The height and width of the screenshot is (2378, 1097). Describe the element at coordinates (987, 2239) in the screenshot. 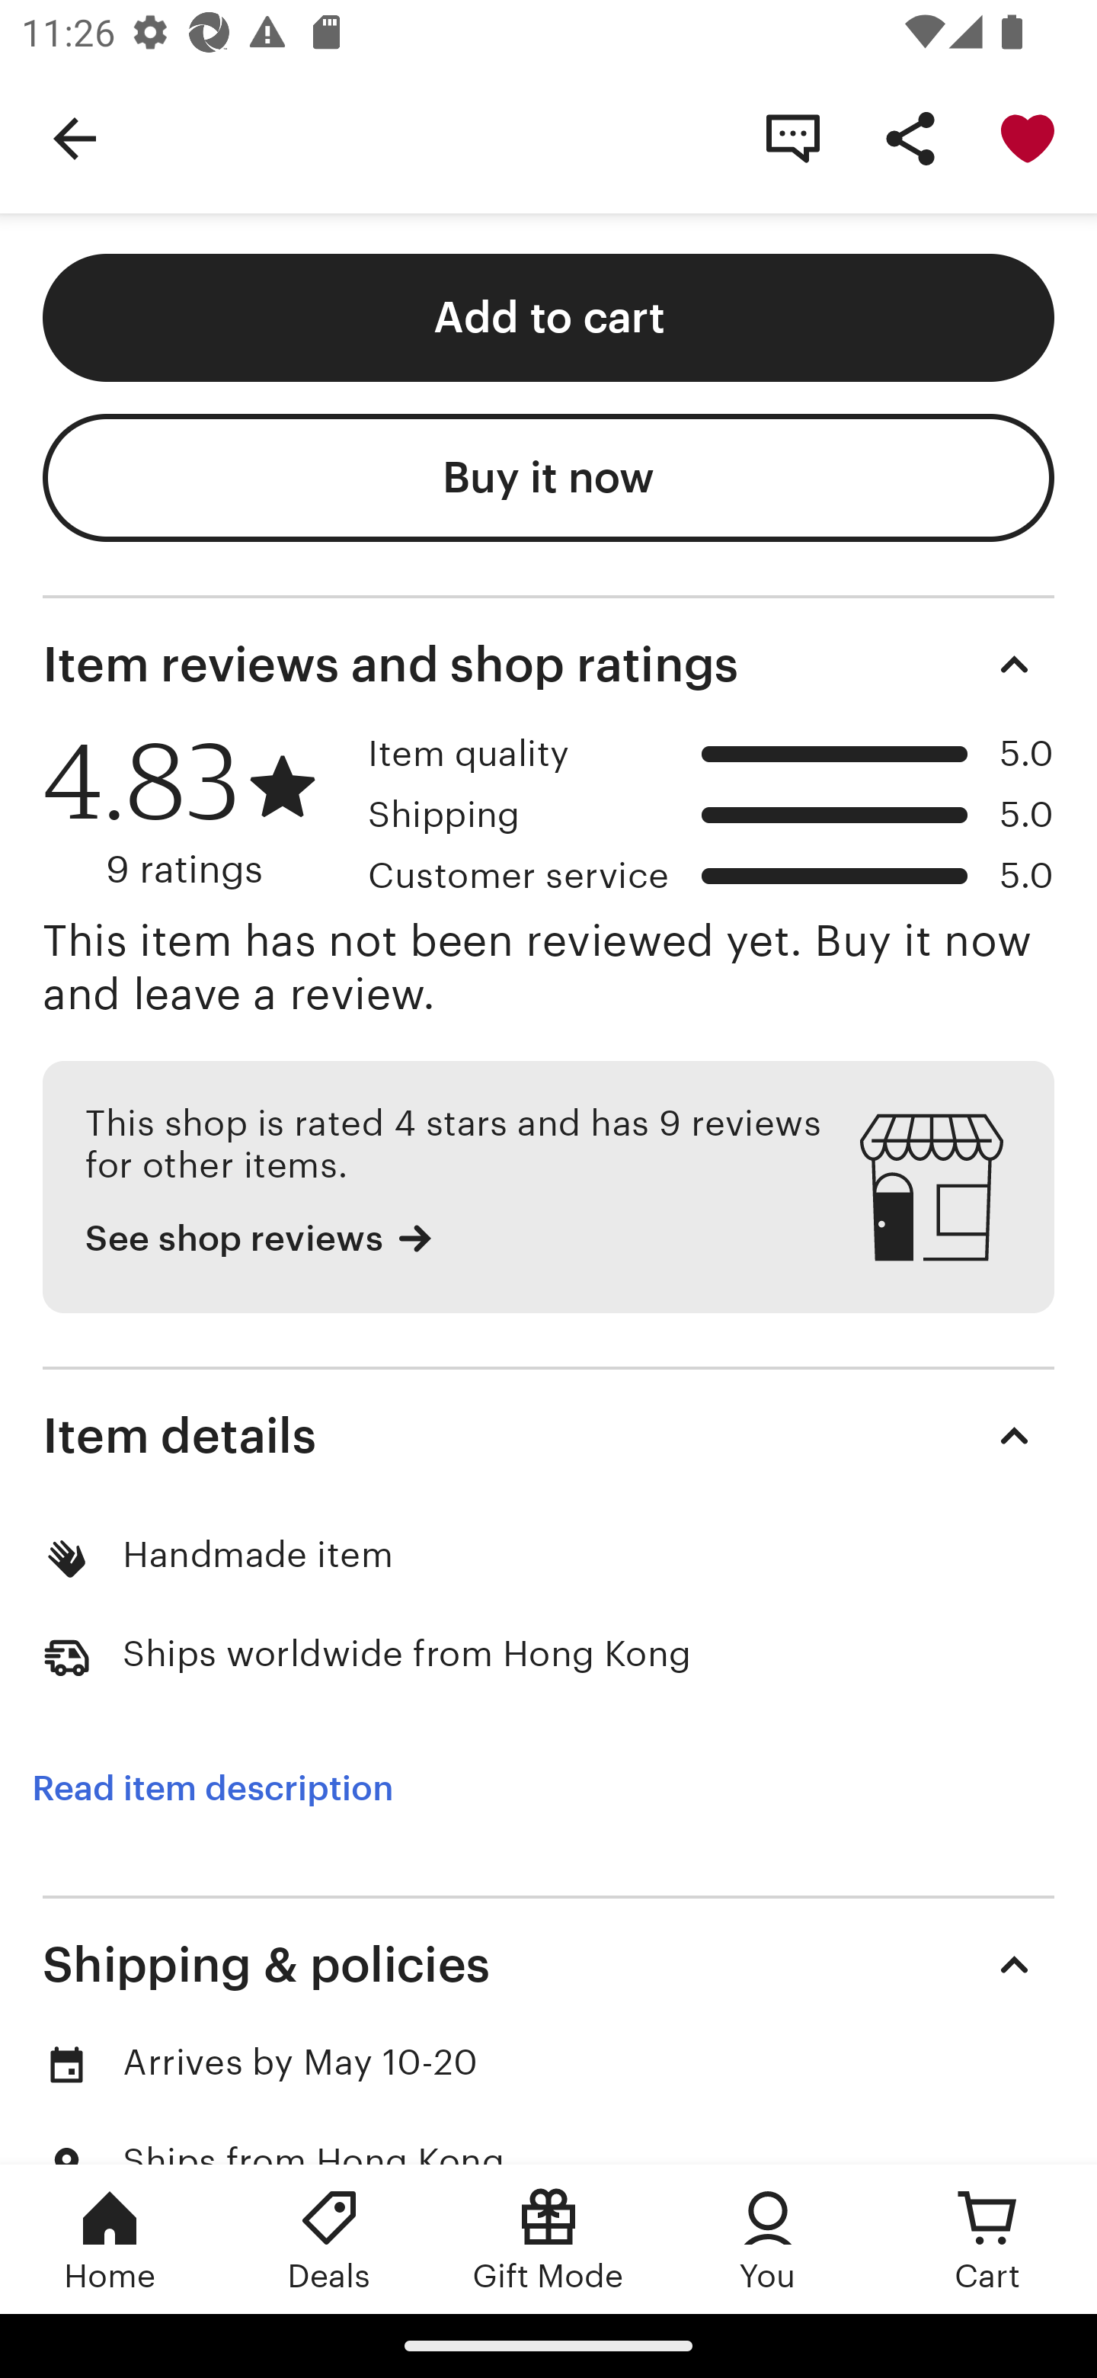

I see `Cart` at that location.